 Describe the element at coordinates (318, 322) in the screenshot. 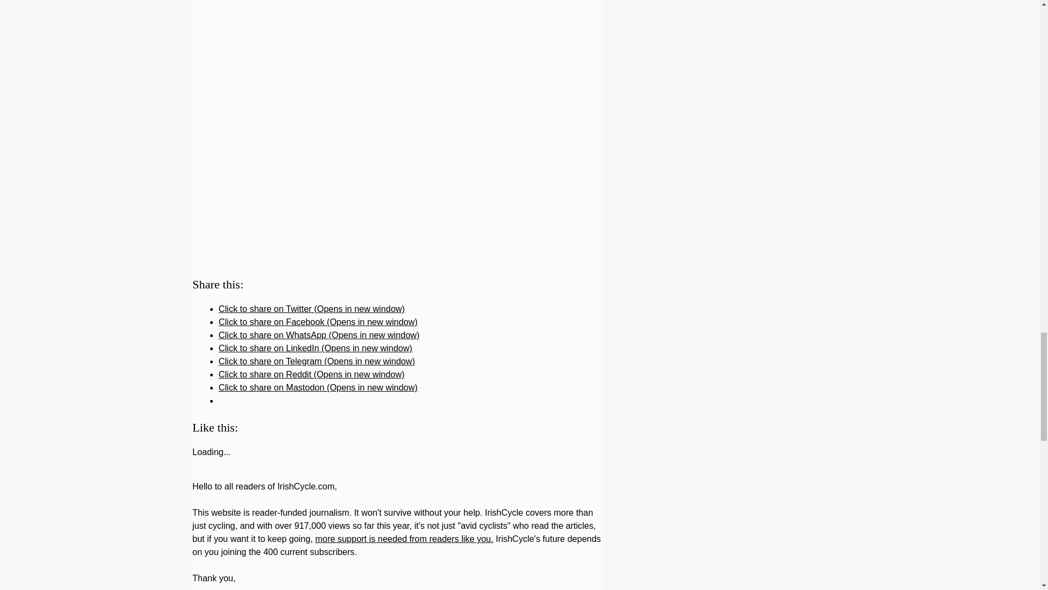

I see `Click to share on Facebook` at that location.